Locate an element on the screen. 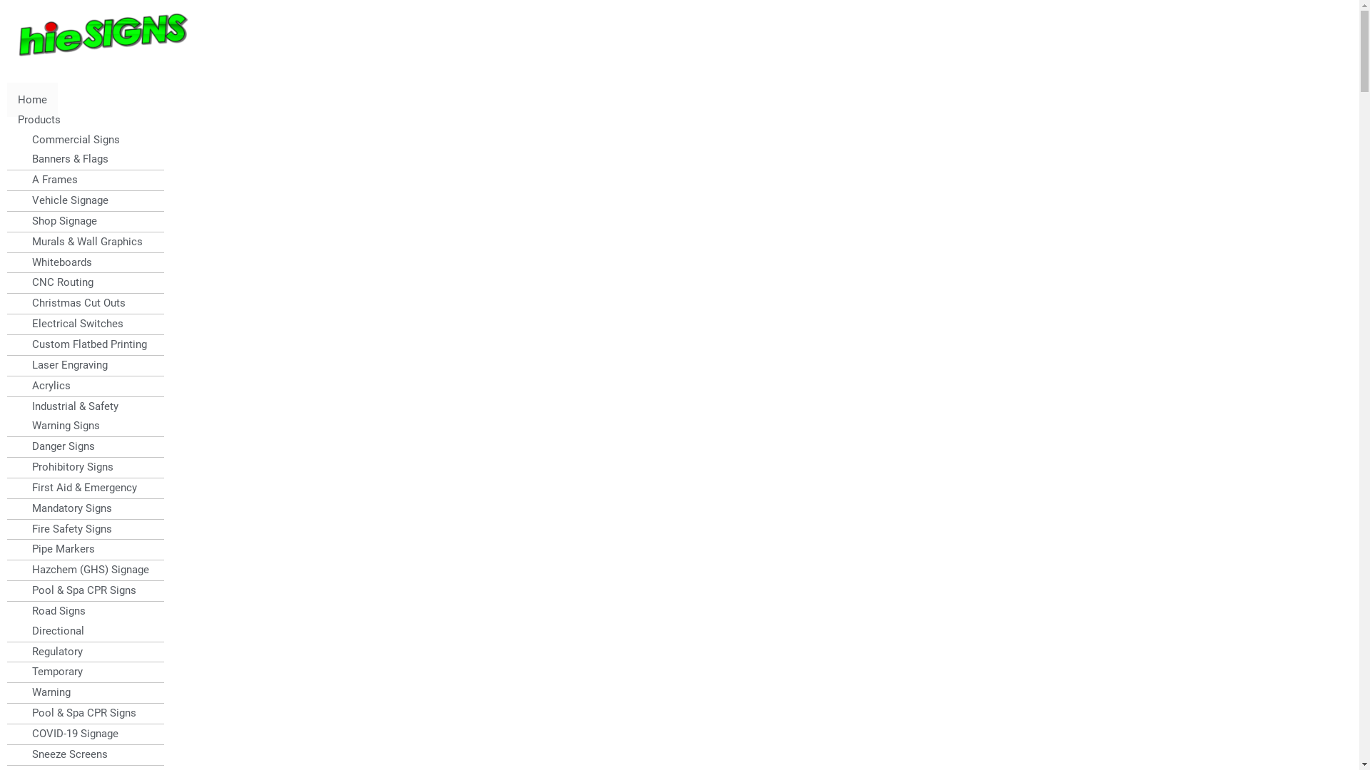  Regulatory is located at coordinates (50, 652).